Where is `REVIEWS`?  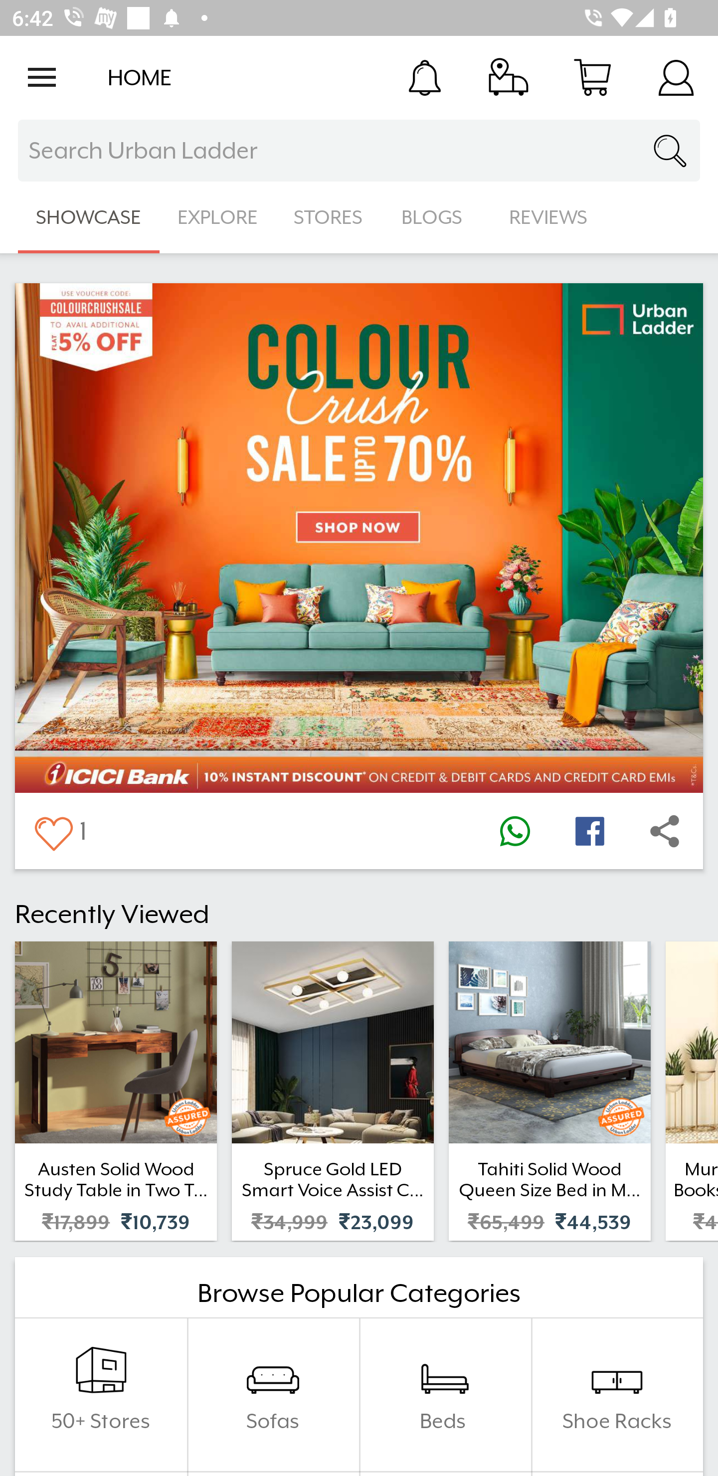
REVIEWS is located at coordinates (548, 217).